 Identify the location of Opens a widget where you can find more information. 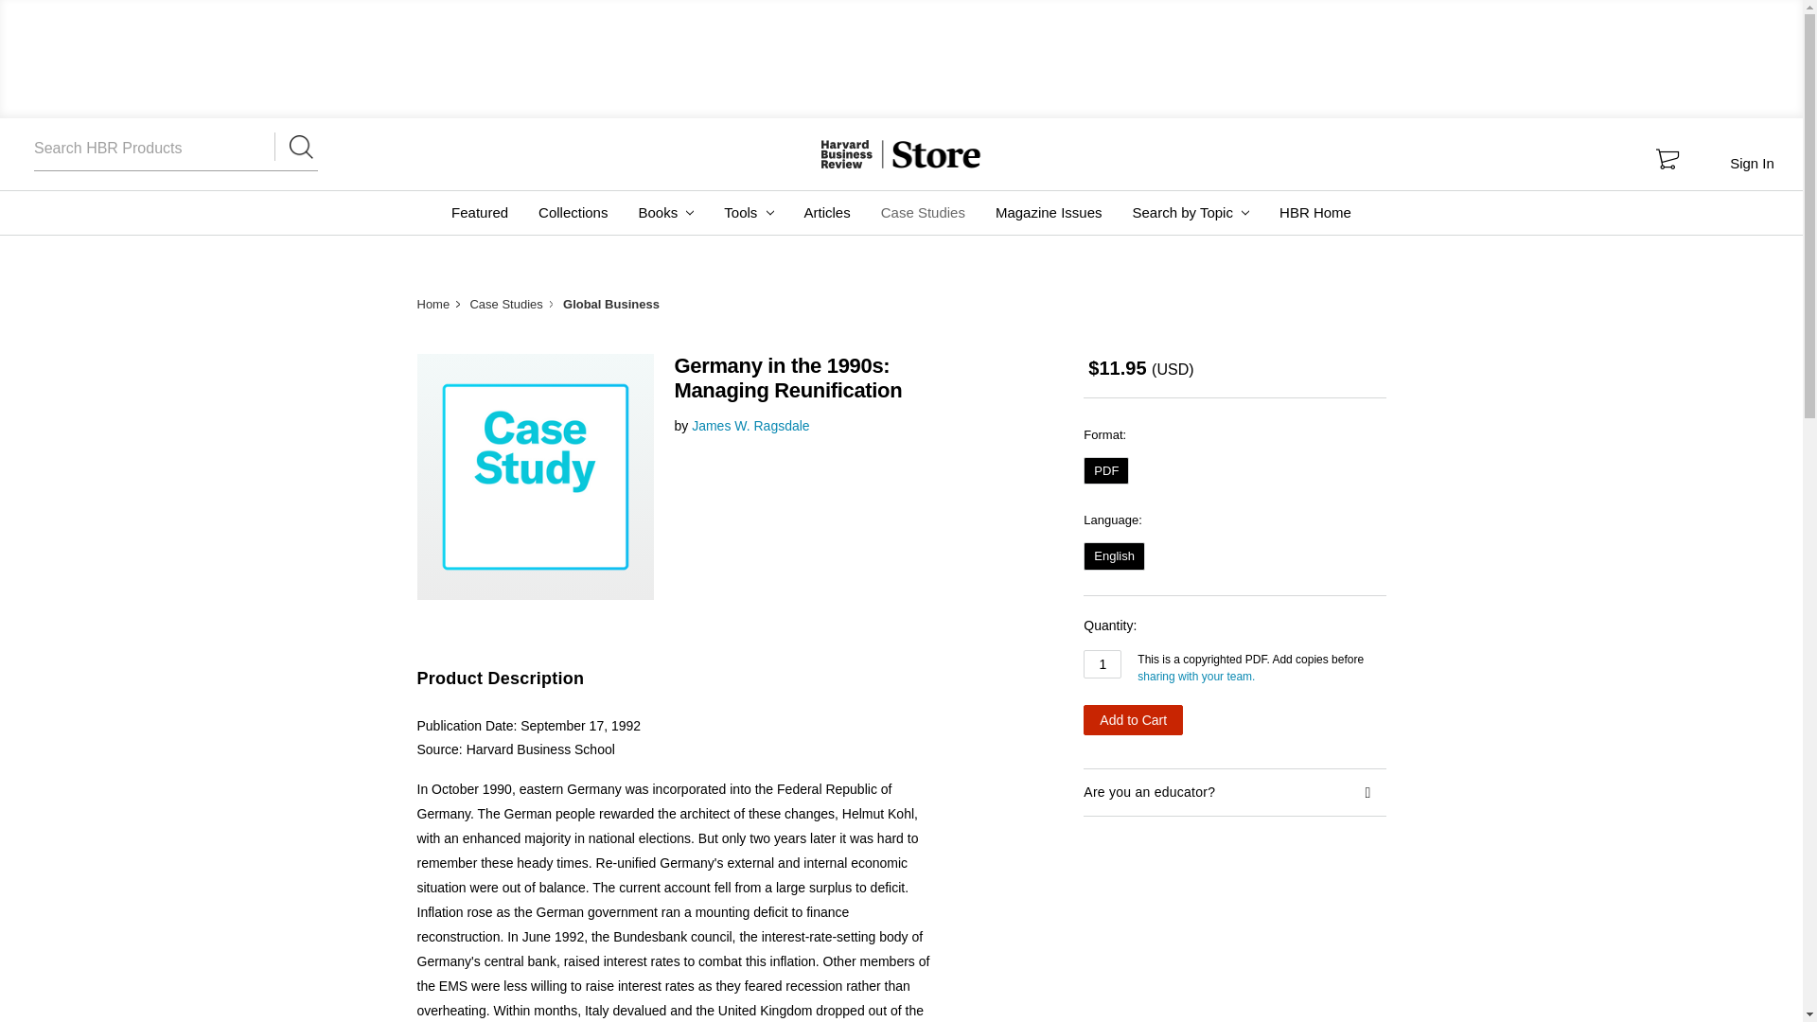
(1745, 988).